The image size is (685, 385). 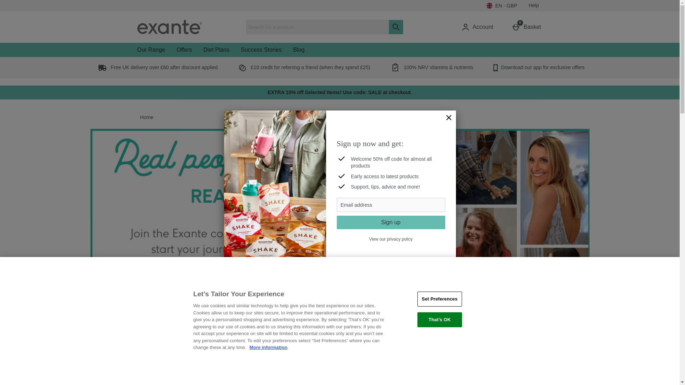 I want to click on Start search, so click(x=449, y=118).